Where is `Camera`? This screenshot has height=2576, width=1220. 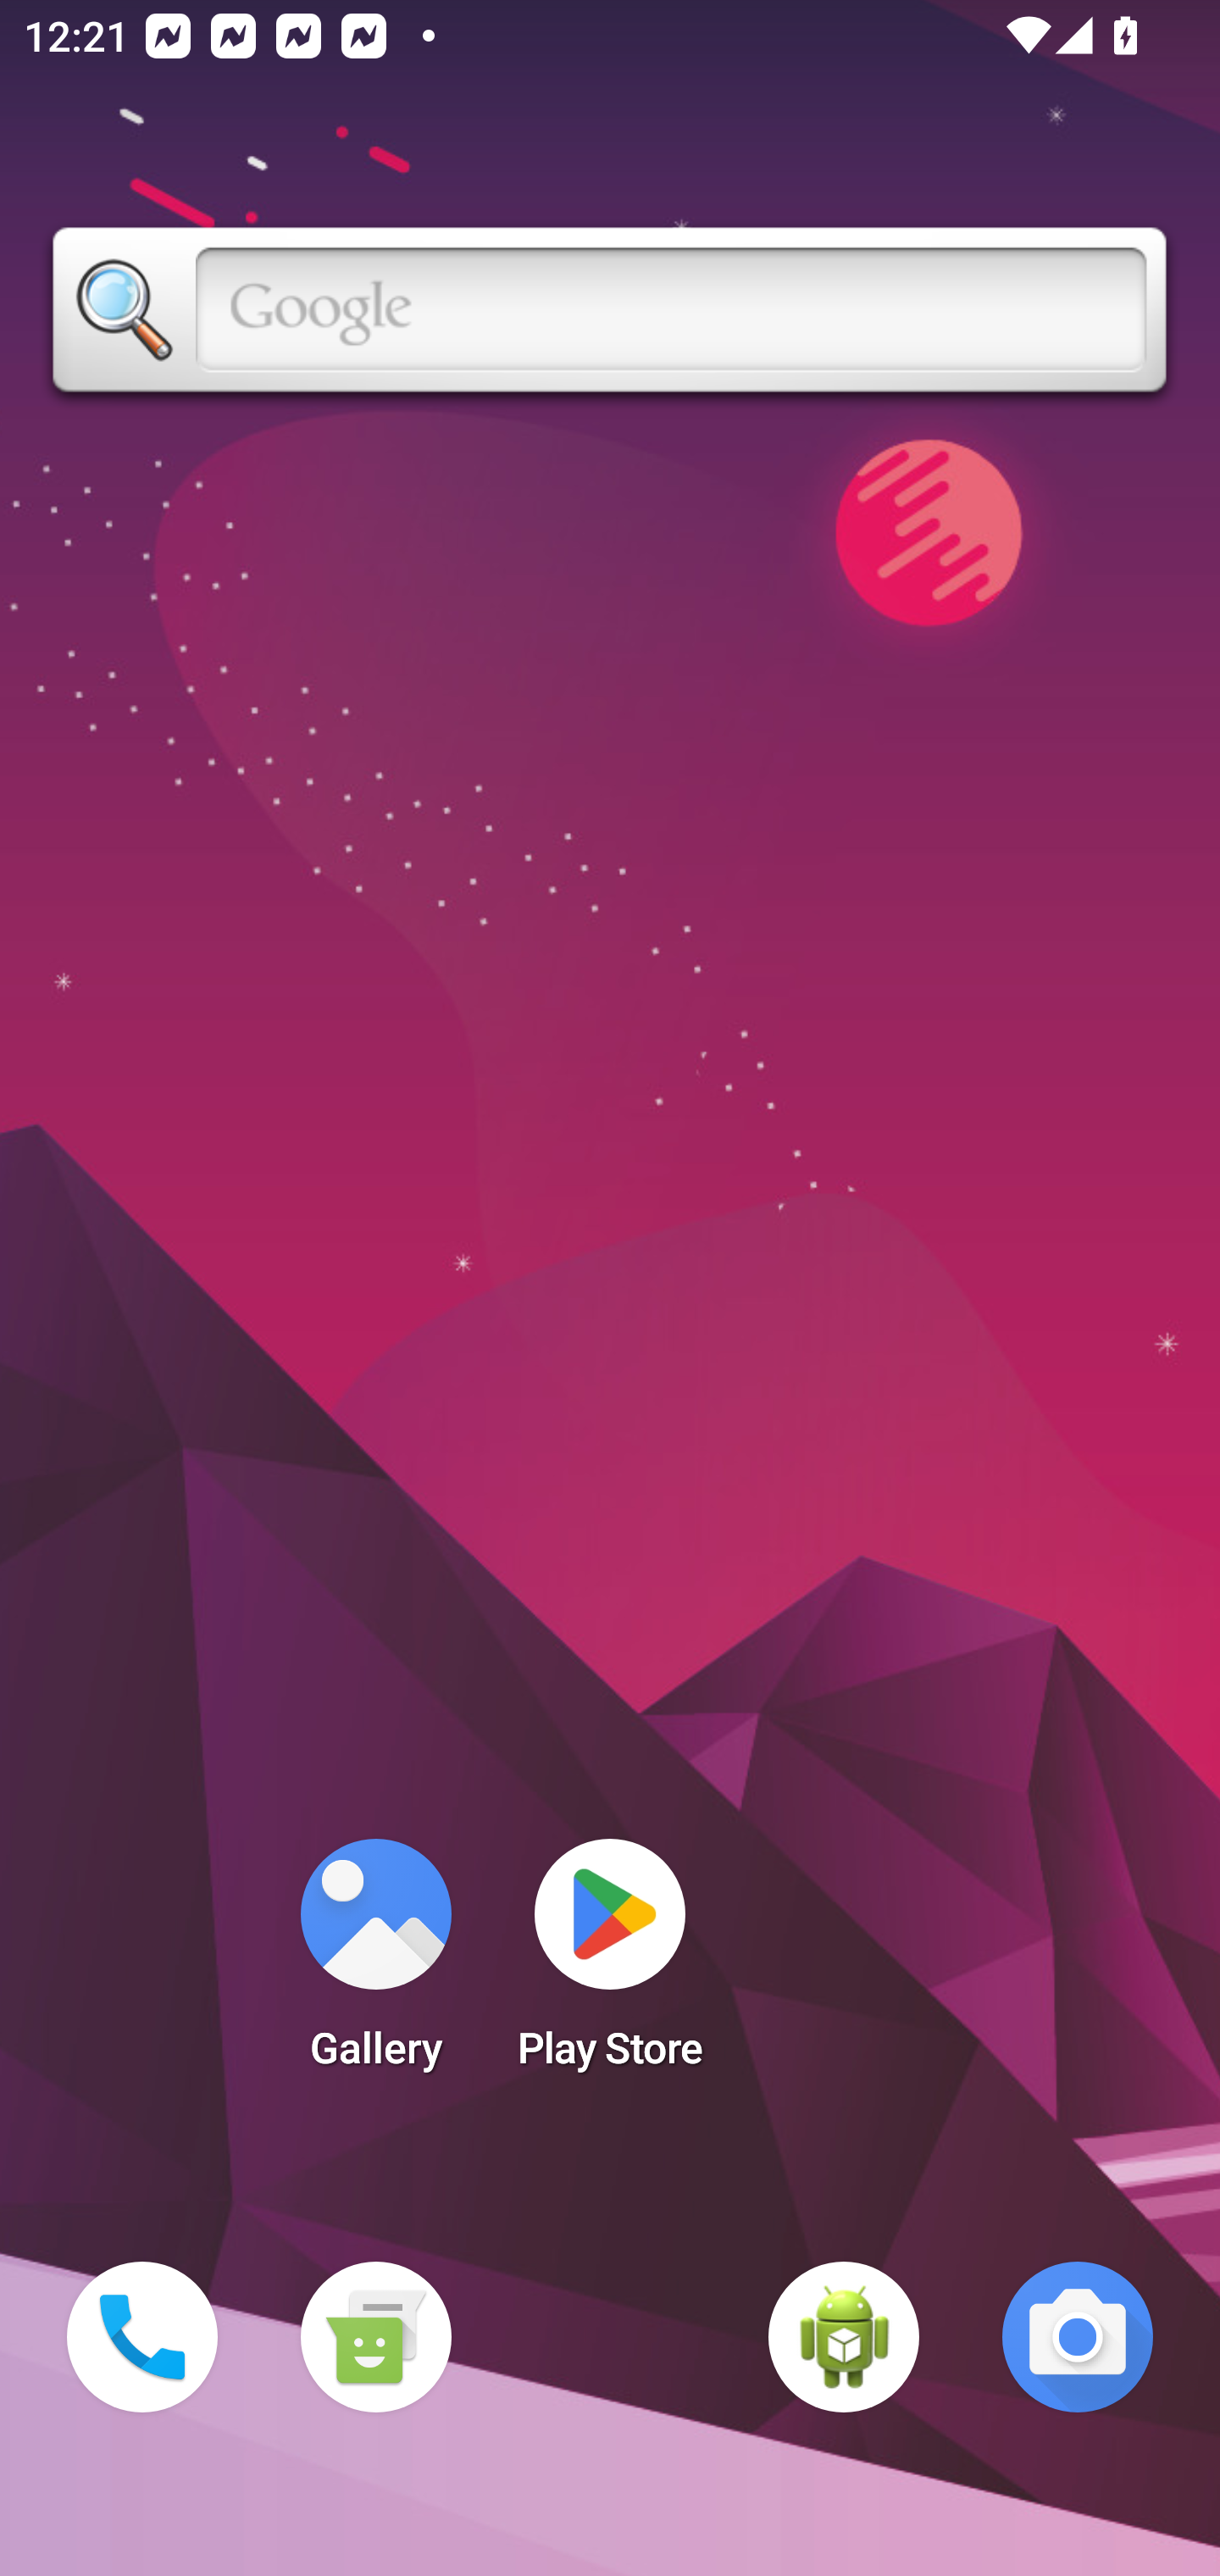 Camera is located at coordinates (1078, 2337).